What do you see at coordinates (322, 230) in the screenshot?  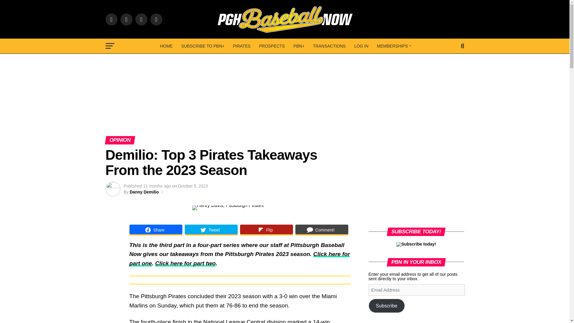 I see `Share on Comment!` at bounding box center [322, 230].